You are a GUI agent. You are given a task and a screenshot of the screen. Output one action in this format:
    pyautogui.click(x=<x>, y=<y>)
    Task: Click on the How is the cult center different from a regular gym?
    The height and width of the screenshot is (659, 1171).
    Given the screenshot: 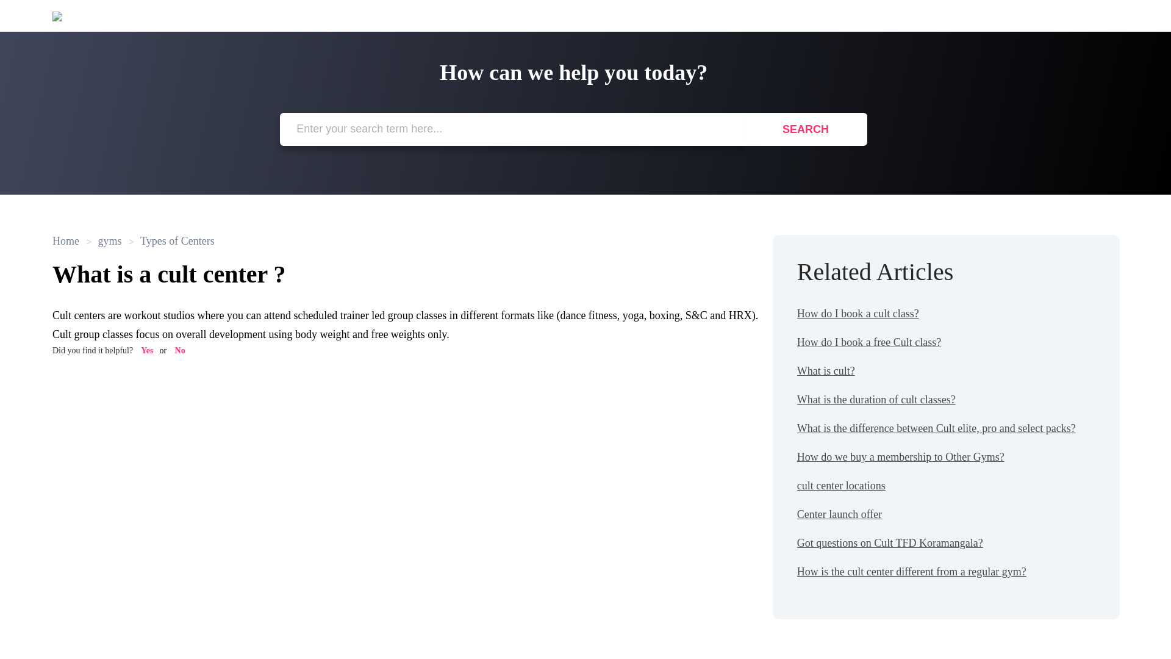 What is the action you would take?
    pyautogui.click(x=912, y=571)
    